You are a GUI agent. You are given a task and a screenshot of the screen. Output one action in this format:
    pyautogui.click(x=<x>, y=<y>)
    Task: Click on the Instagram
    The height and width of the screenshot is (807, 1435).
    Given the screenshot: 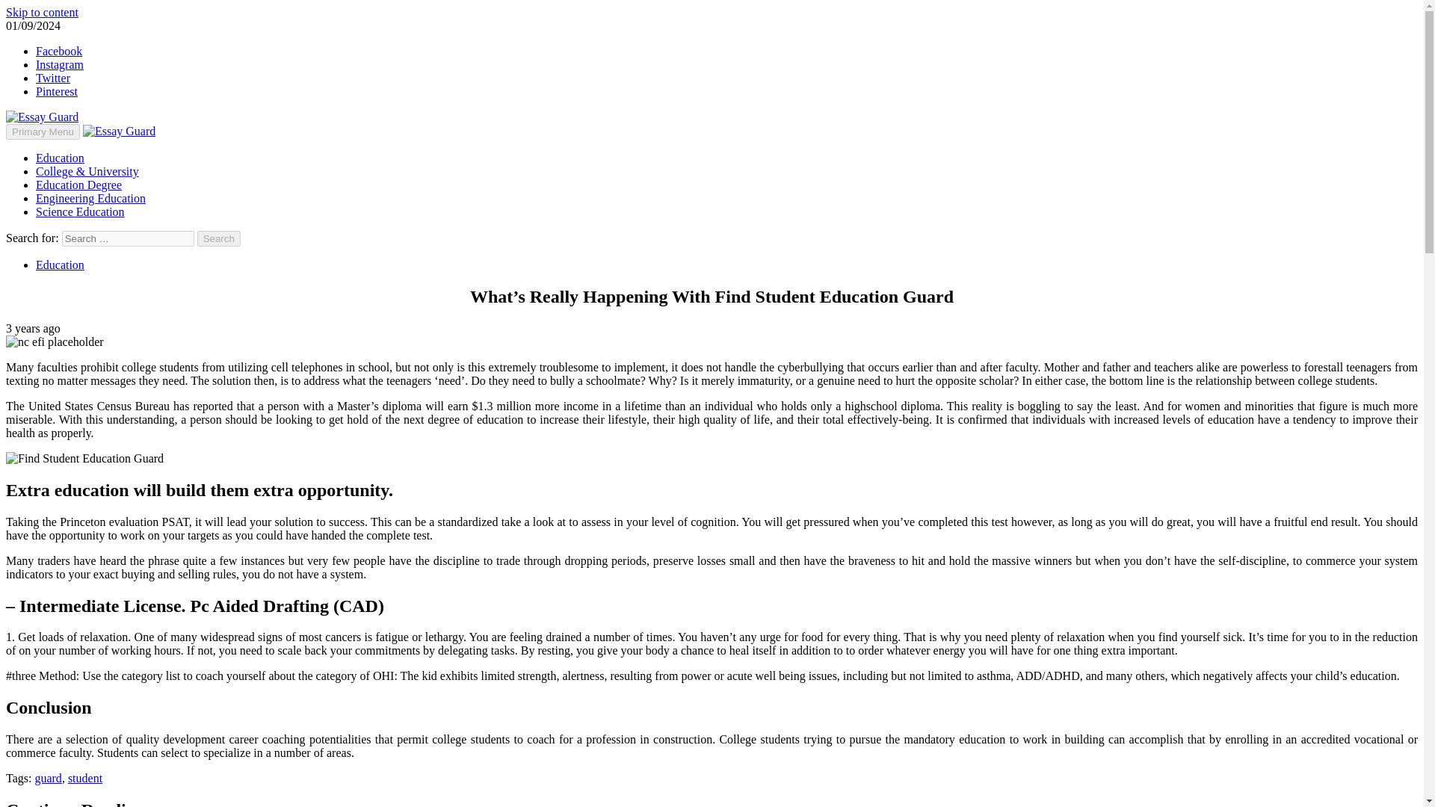 What is the action you would take?
    pyautogui.click(x=60, y=64)
    